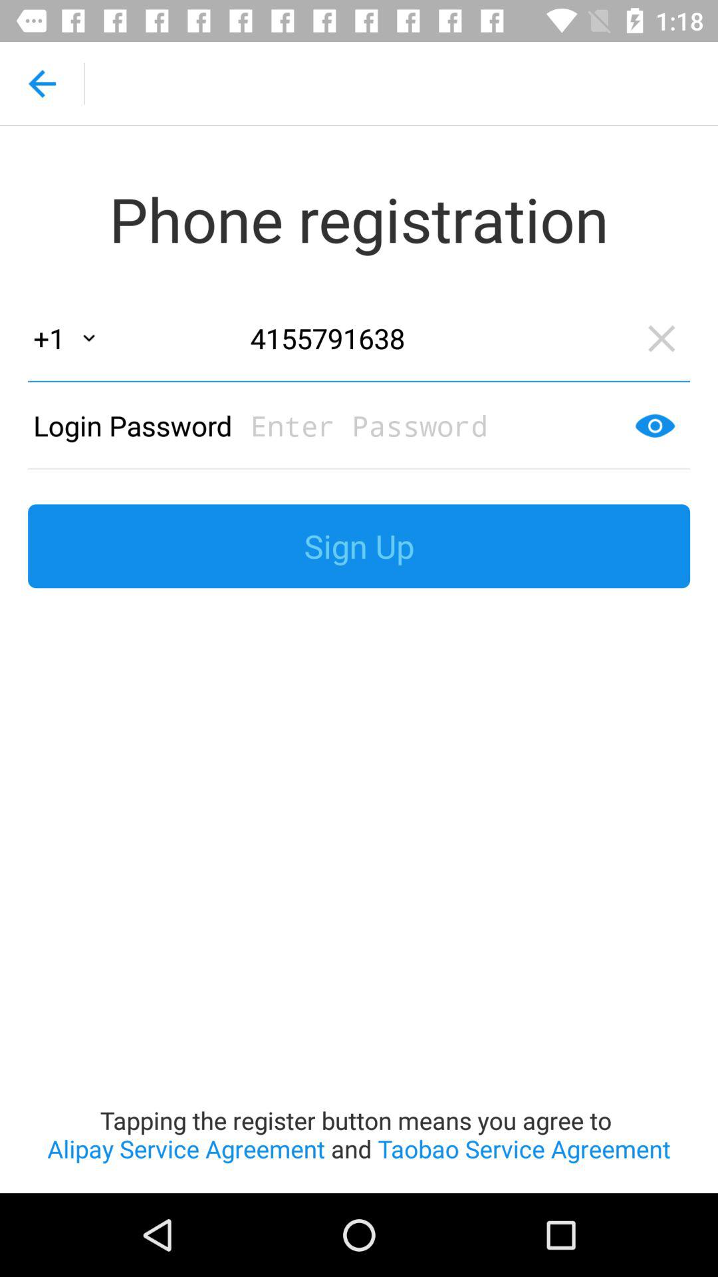  I want to click on open item below sign up icon, so click(359, 899).